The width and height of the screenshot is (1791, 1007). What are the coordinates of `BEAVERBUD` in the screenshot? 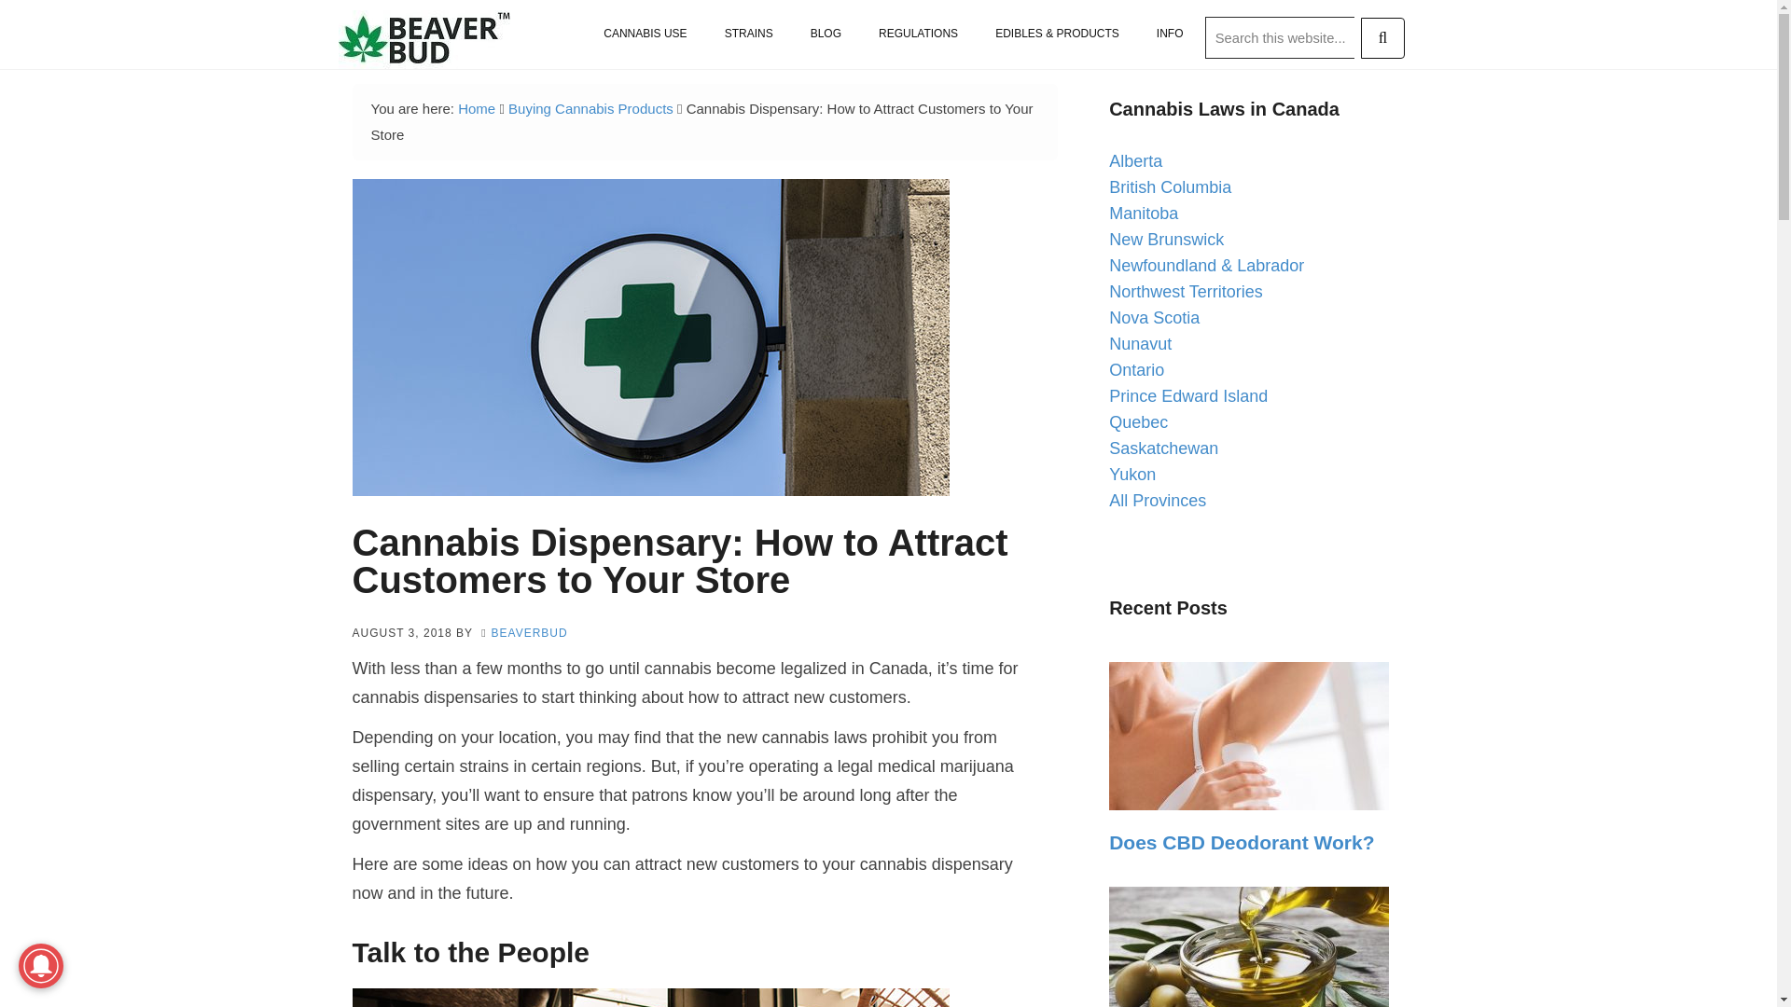 It's located at (529, 632).